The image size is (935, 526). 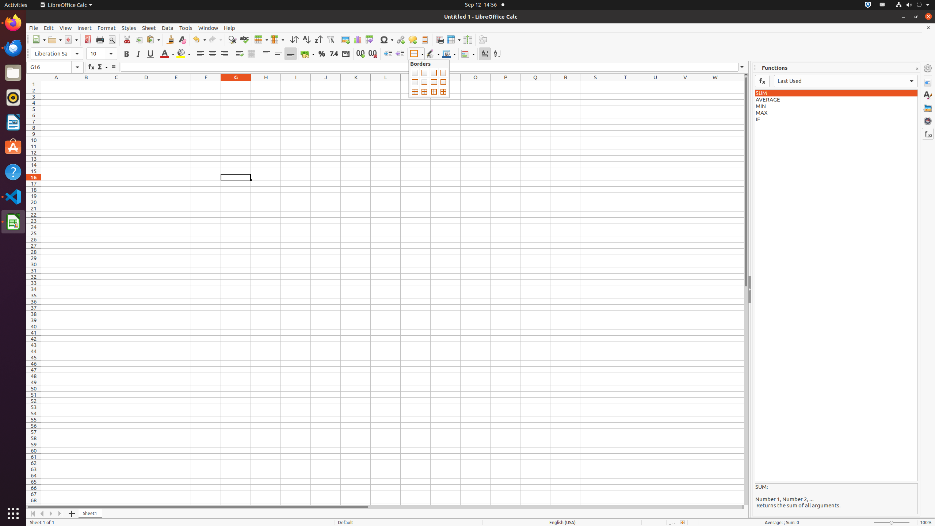 I want to click on Align Bottom, so click(x=291, y=54).